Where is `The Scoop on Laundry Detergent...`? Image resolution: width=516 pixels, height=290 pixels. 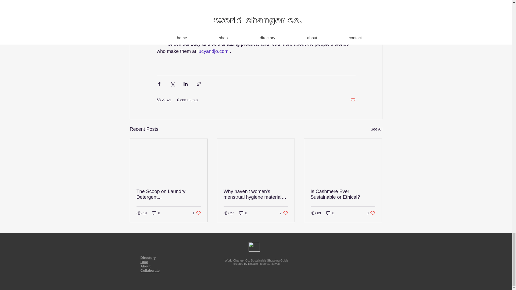 The Scoop on Laundry Detergent... is located at coordinates (343, 194).